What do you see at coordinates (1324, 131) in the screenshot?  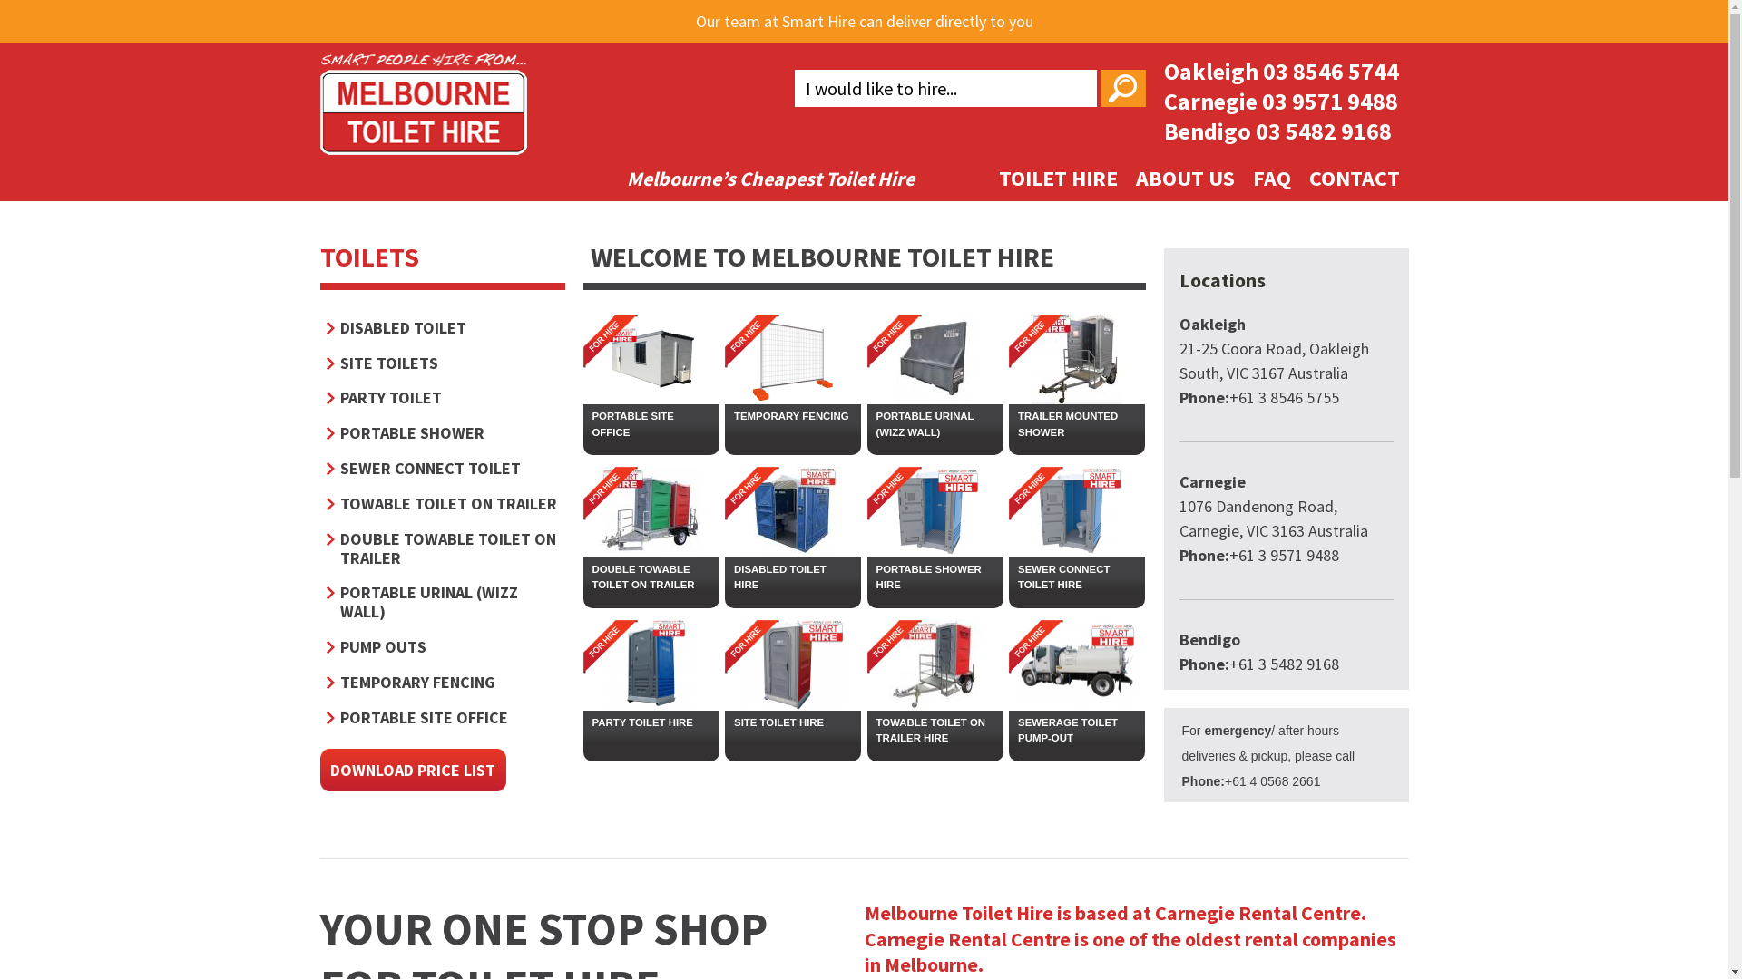 I see `03 5482 9168` at bounding box center [1324, 131].